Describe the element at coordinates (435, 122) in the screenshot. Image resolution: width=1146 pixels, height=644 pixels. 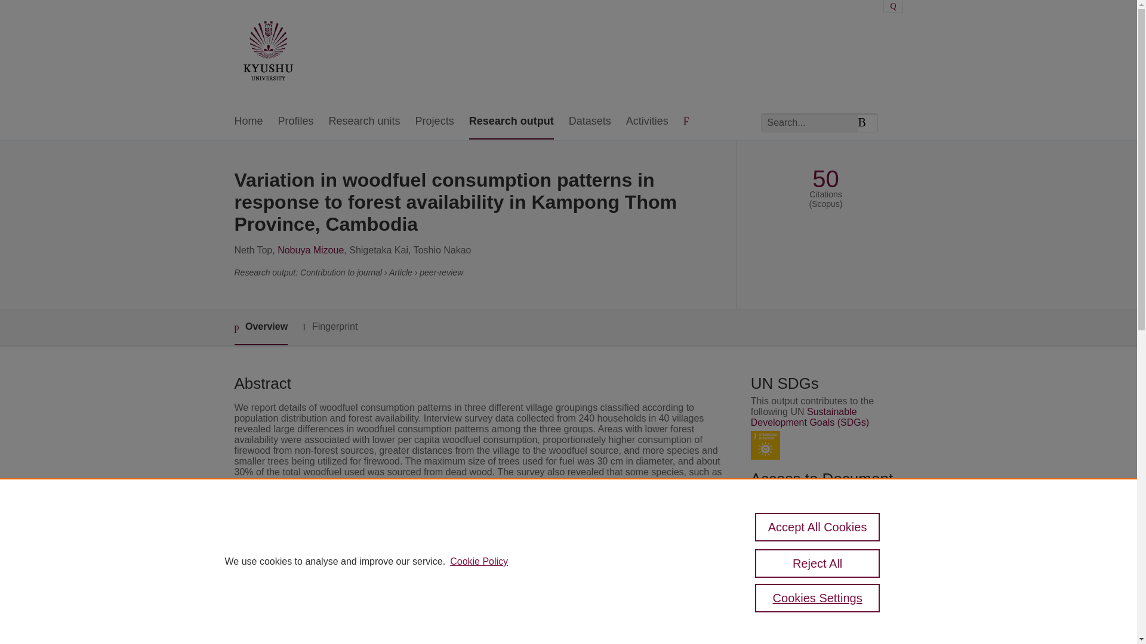
I see `Projects` at that location.